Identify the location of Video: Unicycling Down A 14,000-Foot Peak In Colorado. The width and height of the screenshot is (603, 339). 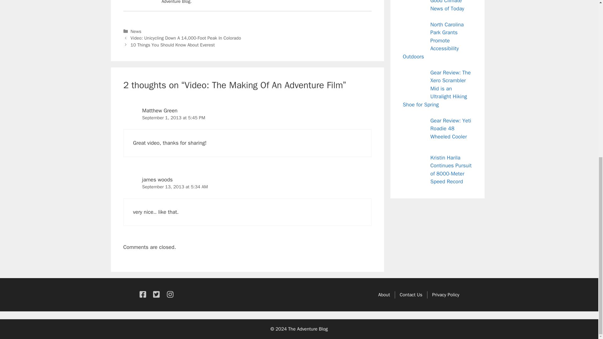
(186, 38).